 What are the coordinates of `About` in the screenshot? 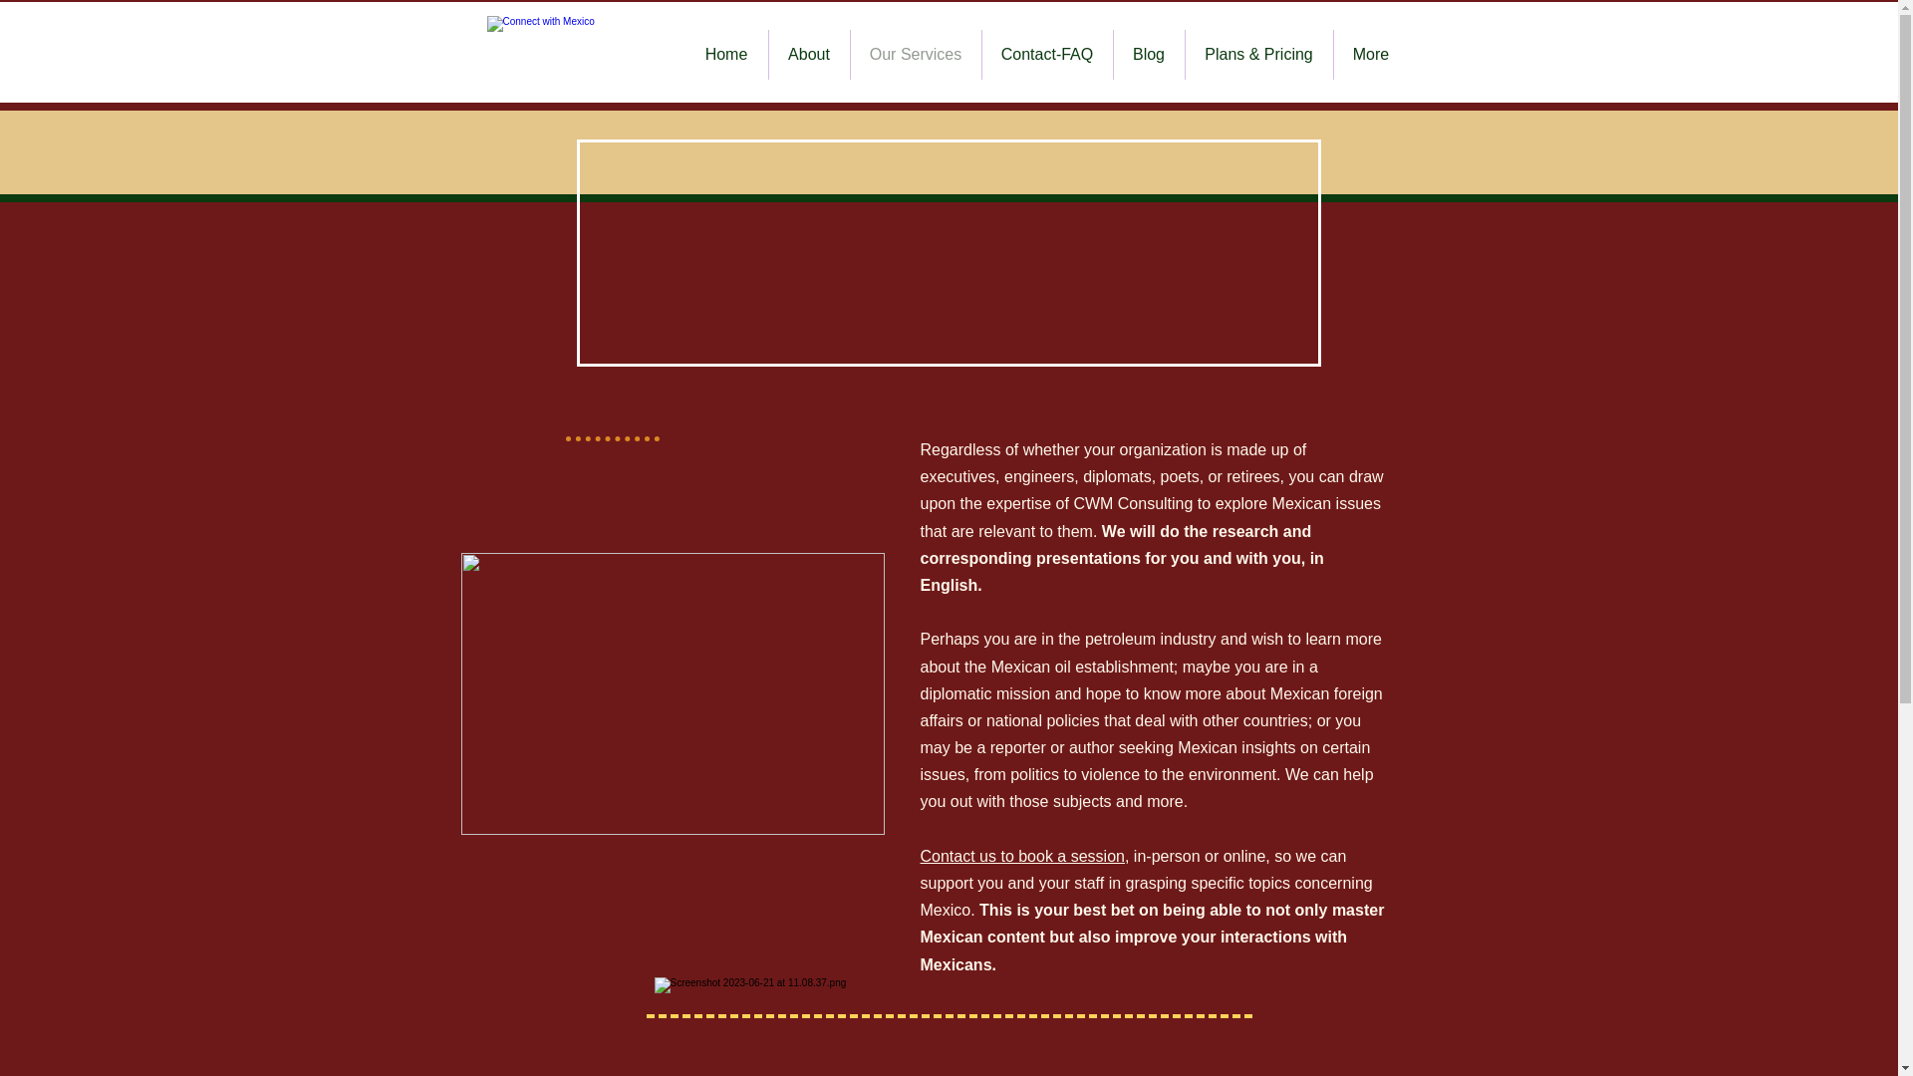 It's located at (809, 54).